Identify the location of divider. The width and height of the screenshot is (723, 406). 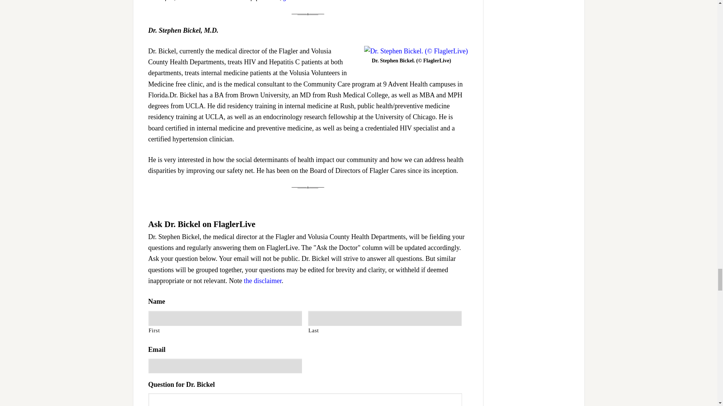
(308, 187).